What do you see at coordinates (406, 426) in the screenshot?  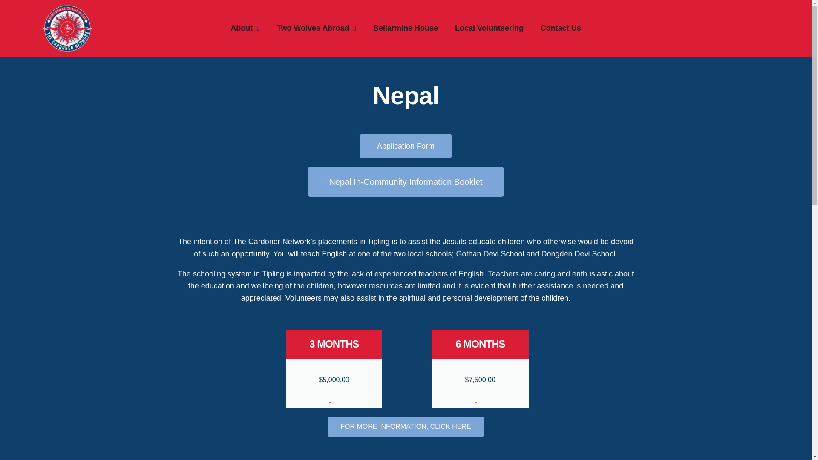 I see `FOR MORE INFORMATION, CLICK HERE` at bounding box center [406, 426].